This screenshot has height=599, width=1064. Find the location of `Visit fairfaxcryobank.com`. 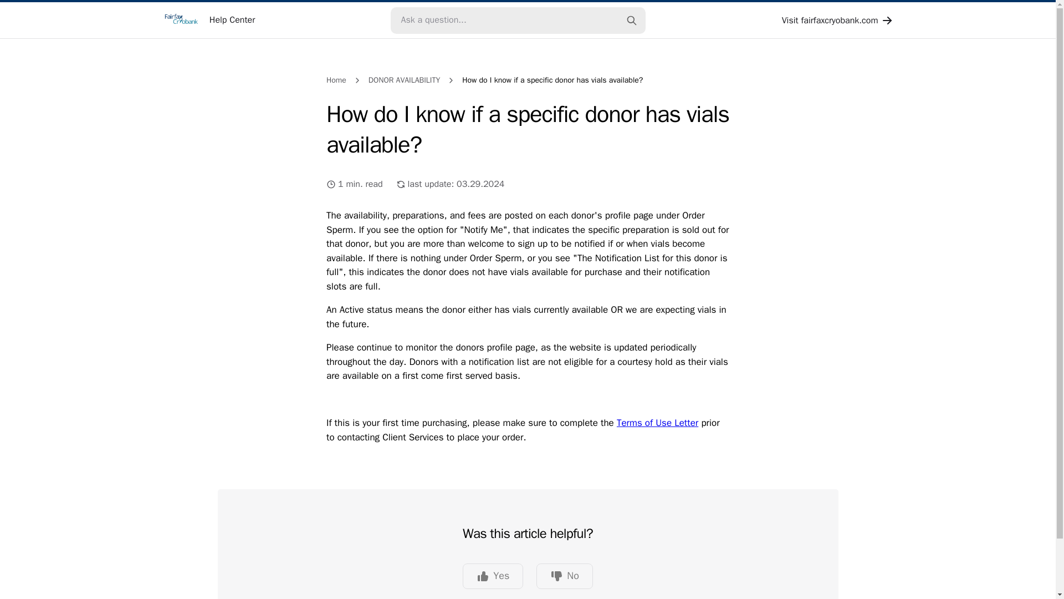

Visit fairfaxcryobank.com is located at coordinates (838, 19).